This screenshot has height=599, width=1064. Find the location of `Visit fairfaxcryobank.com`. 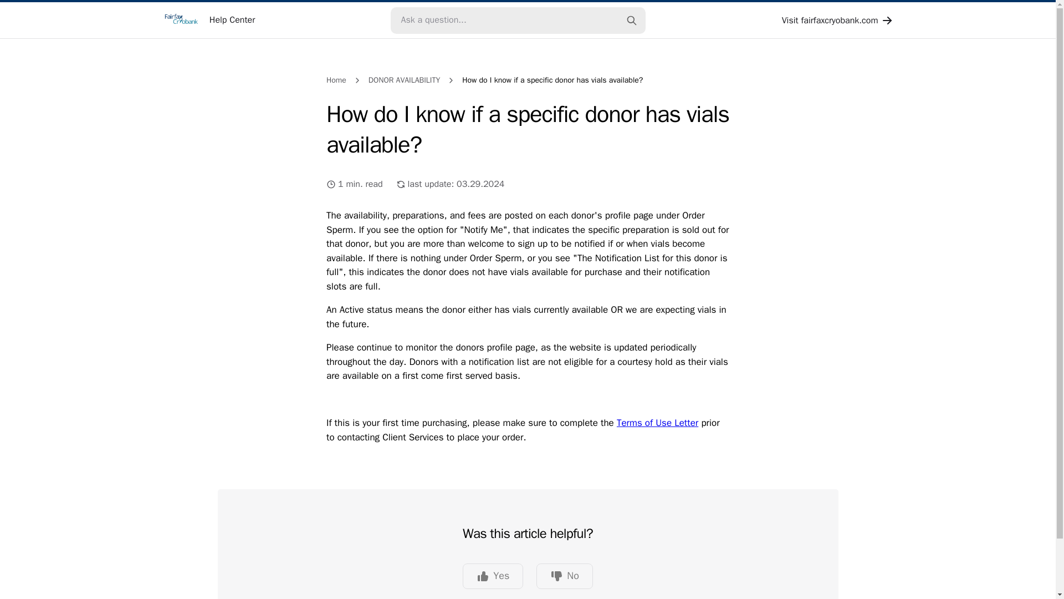

Visit fairfaxcryobank.com is located at coordinates (838, 19).